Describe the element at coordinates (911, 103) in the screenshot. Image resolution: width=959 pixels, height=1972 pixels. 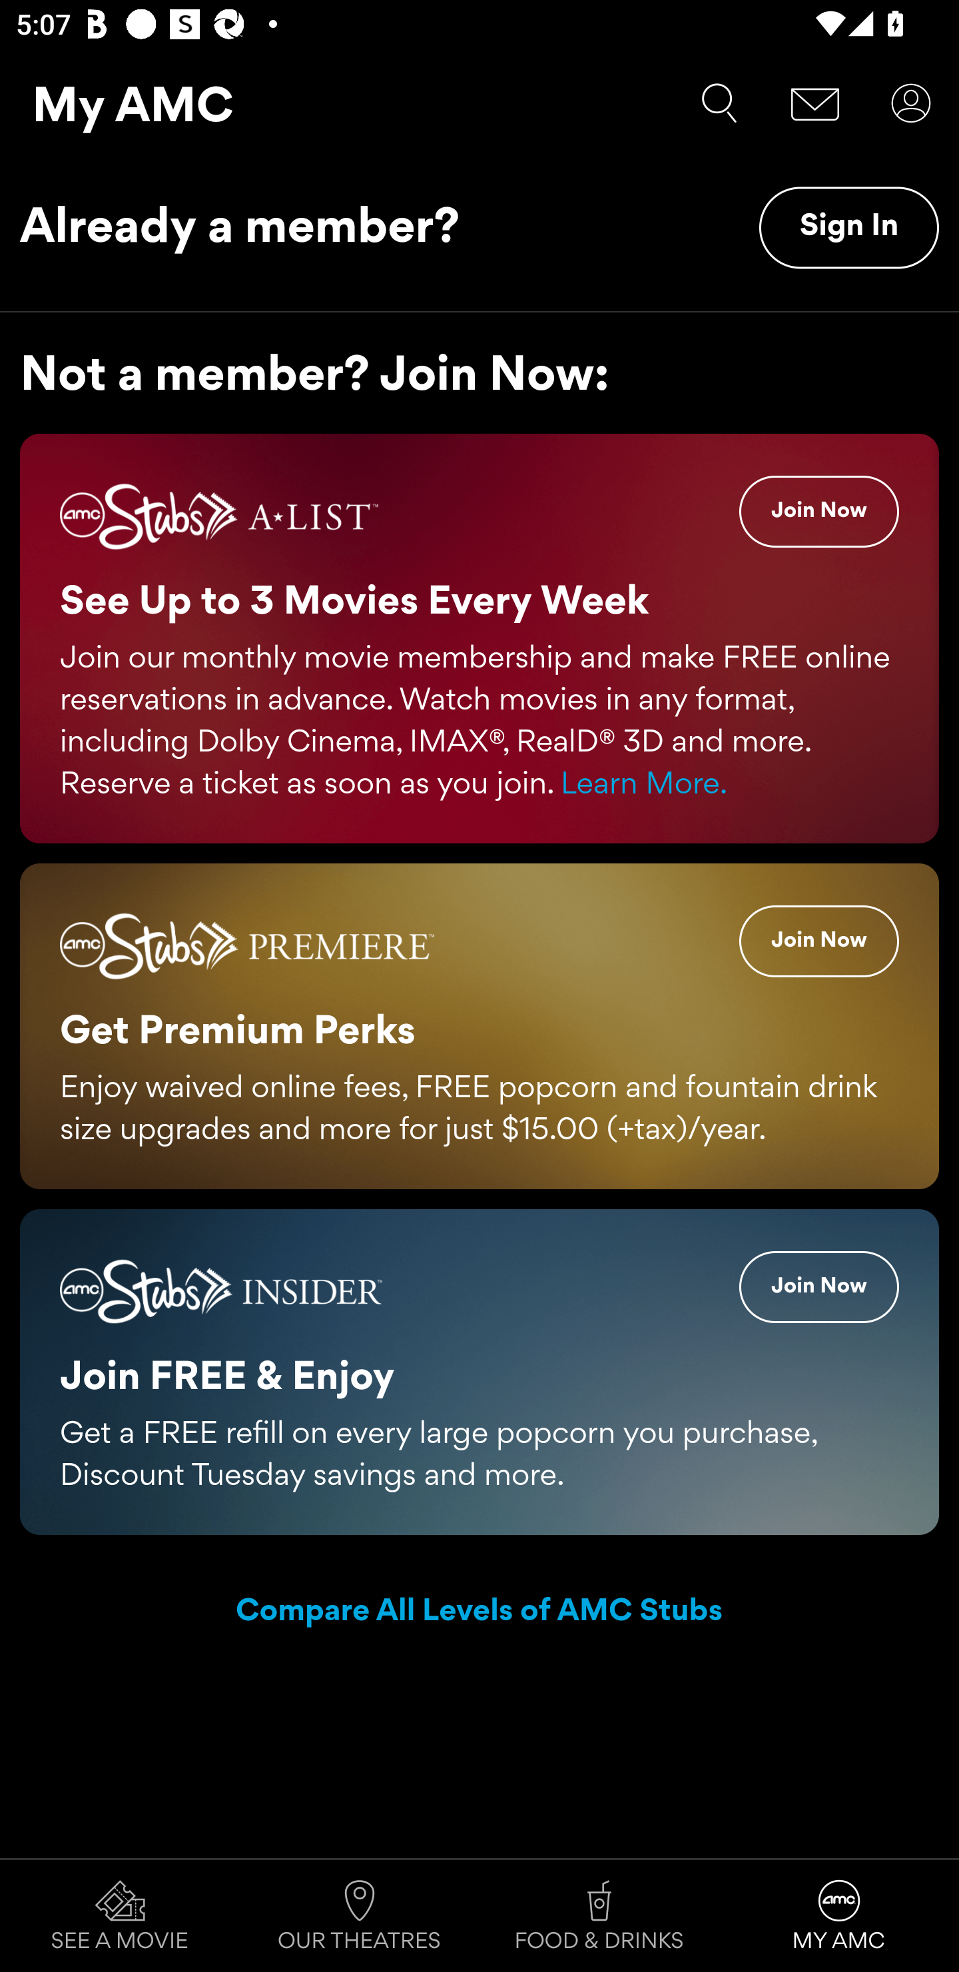
I see `User Account` at that location.